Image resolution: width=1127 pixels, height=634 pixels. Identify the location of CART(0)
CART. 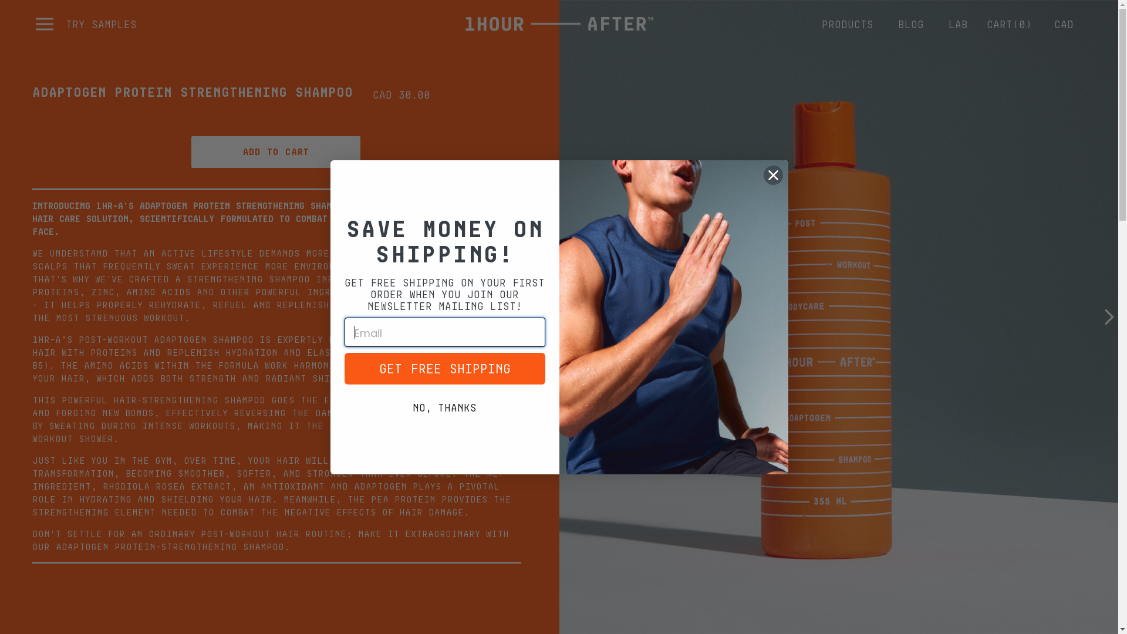
(1010, 23).